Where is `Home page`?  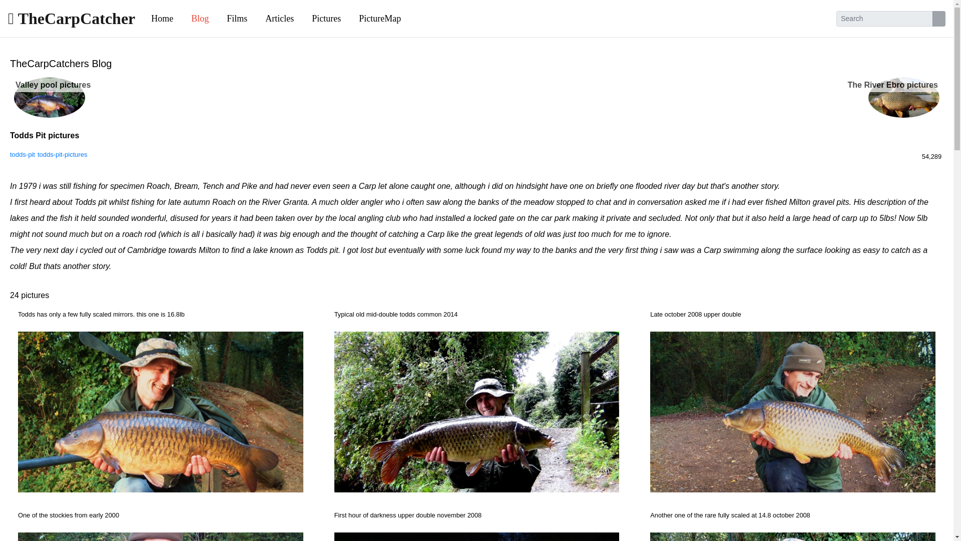 Home page is located at coordinates (162, 19).